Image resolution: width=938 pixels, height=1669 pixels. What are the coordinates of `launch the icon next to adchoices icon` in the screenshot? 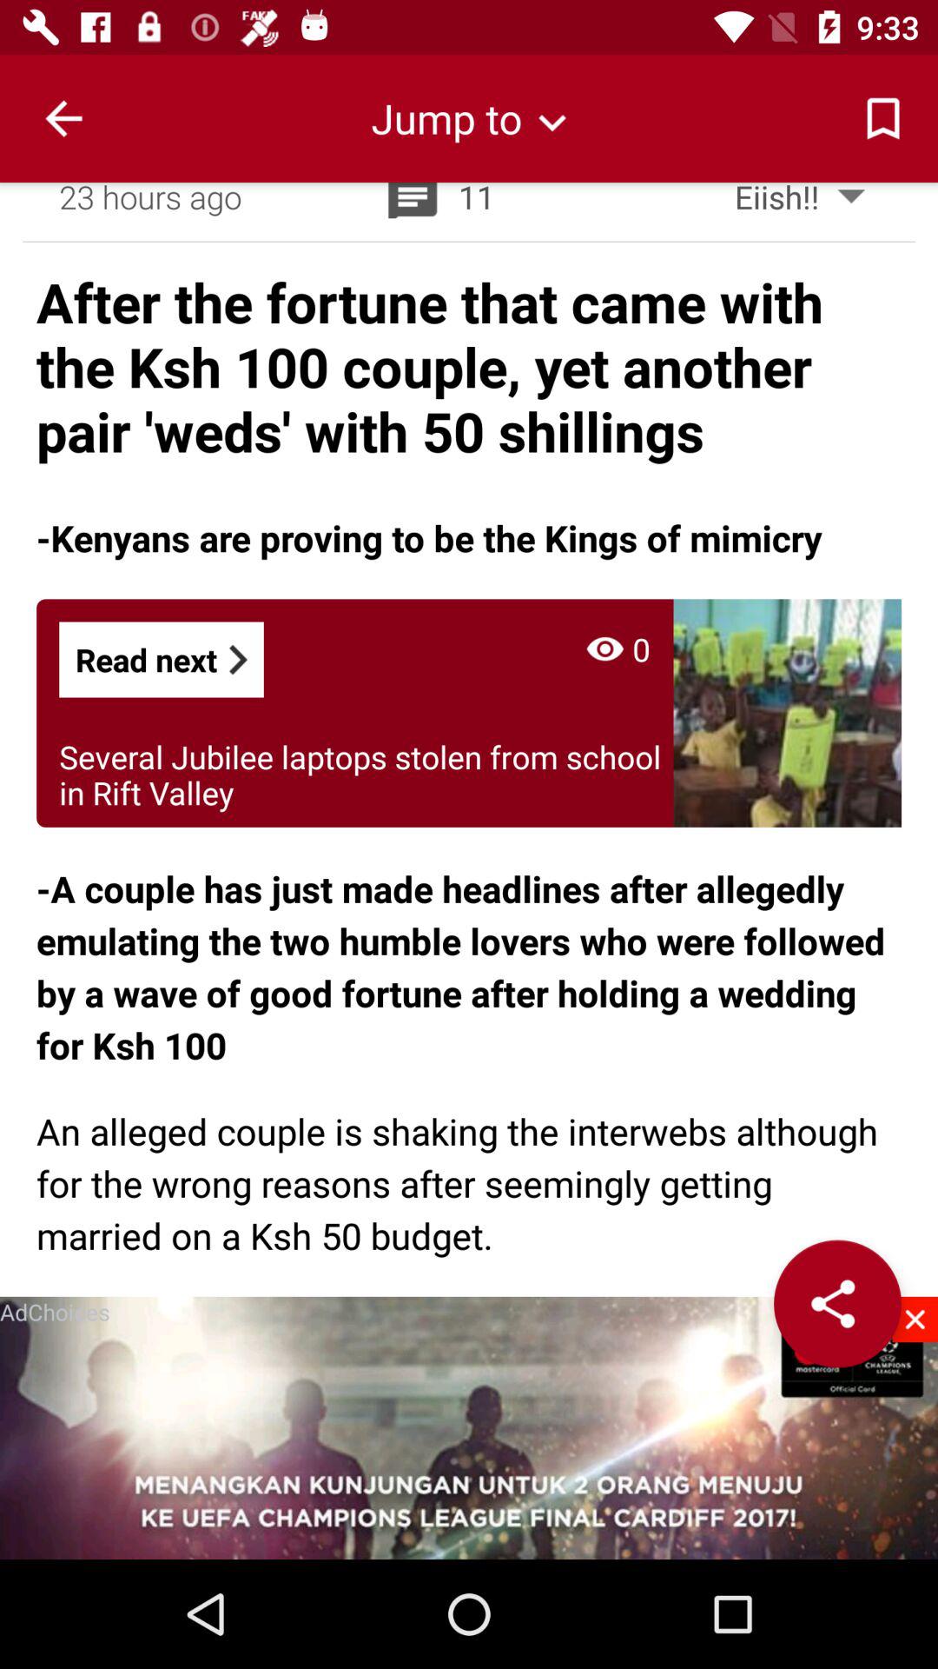 It's located at (915, 1320).